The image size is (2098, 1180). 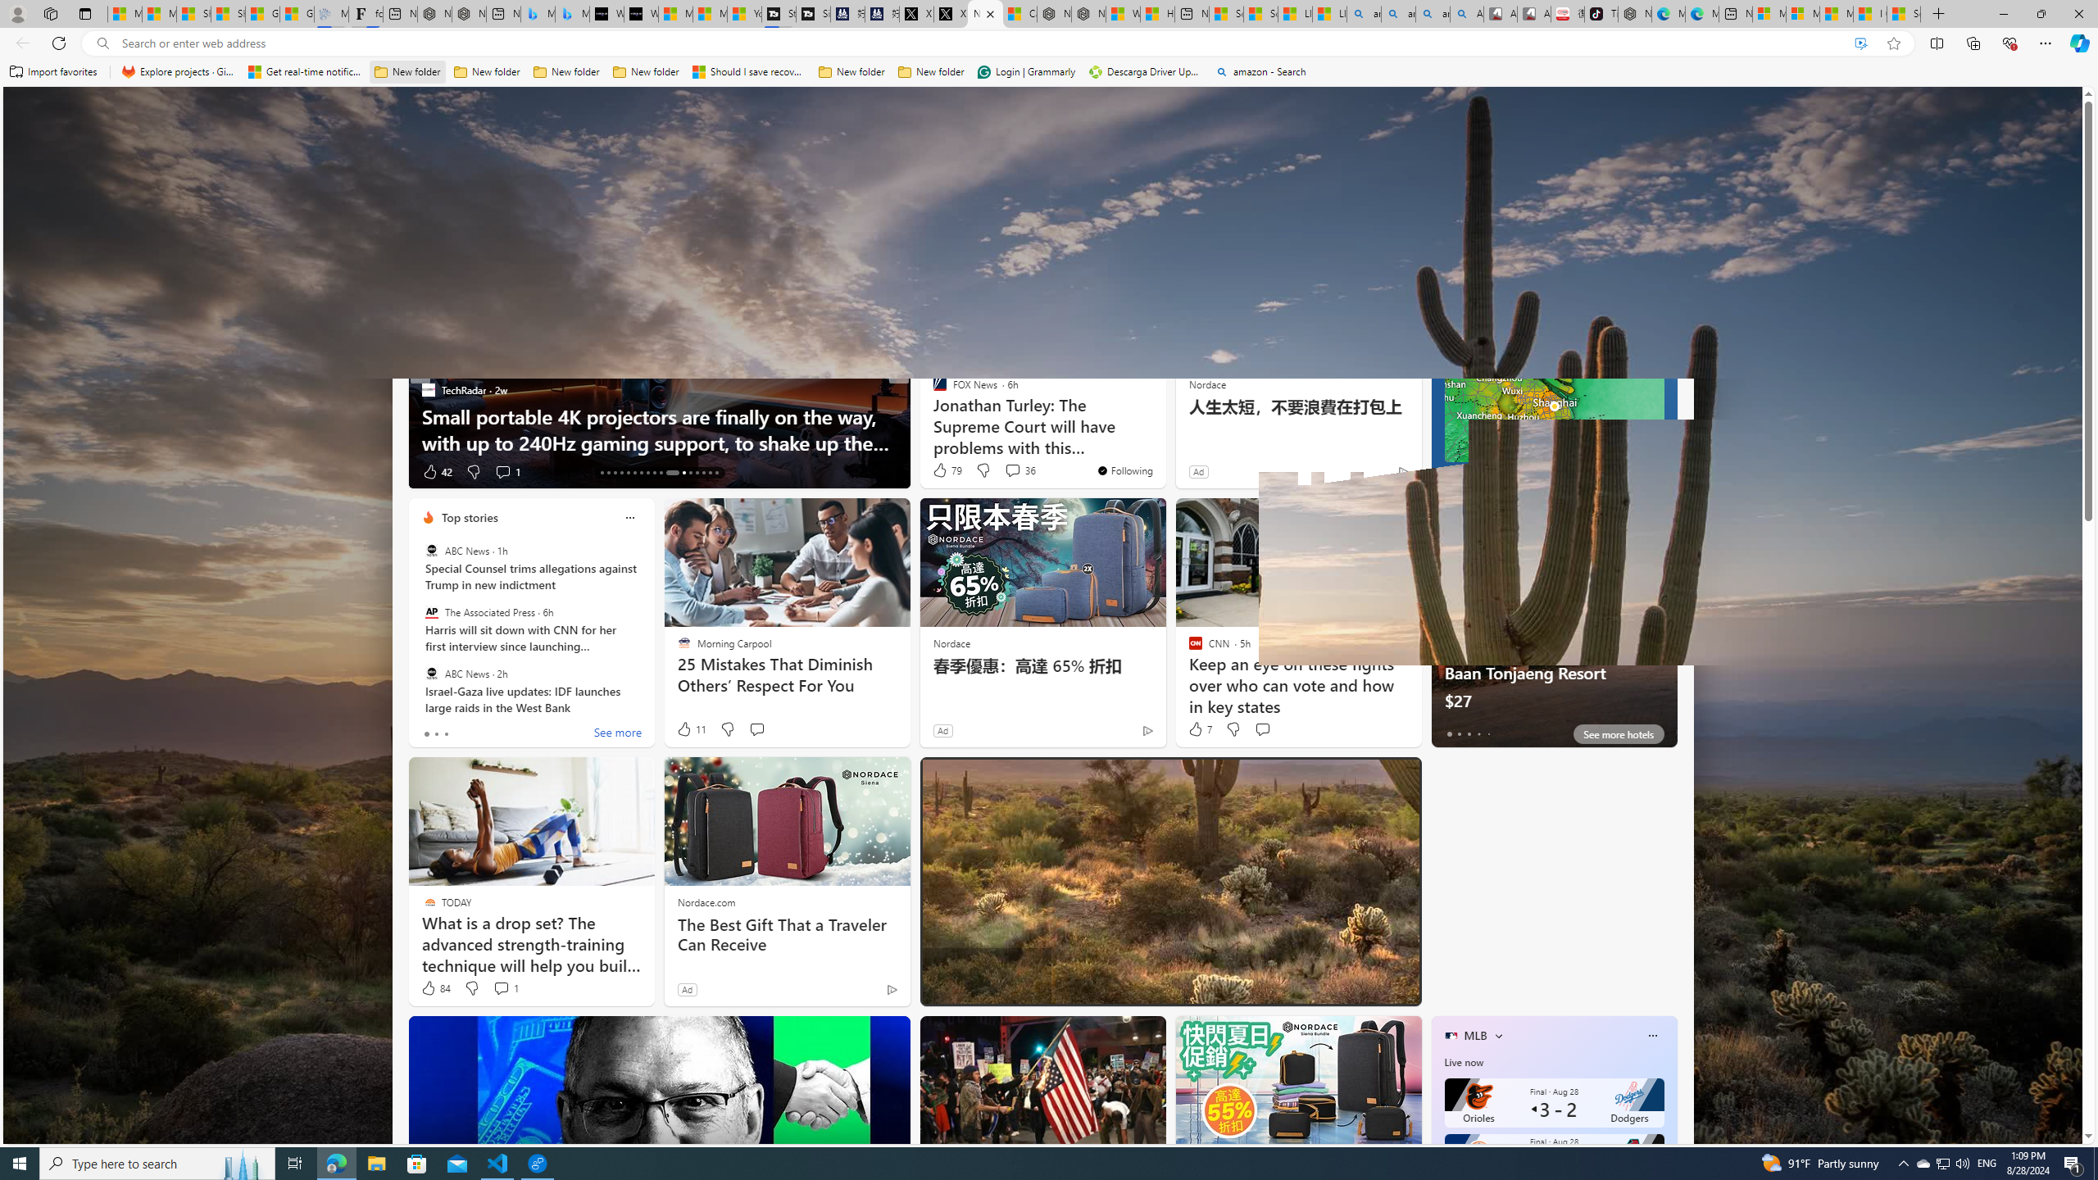 What do you see at coordinates (836, 218) in the screenshot?
I see `Weather` at bounding box center [836, 218].